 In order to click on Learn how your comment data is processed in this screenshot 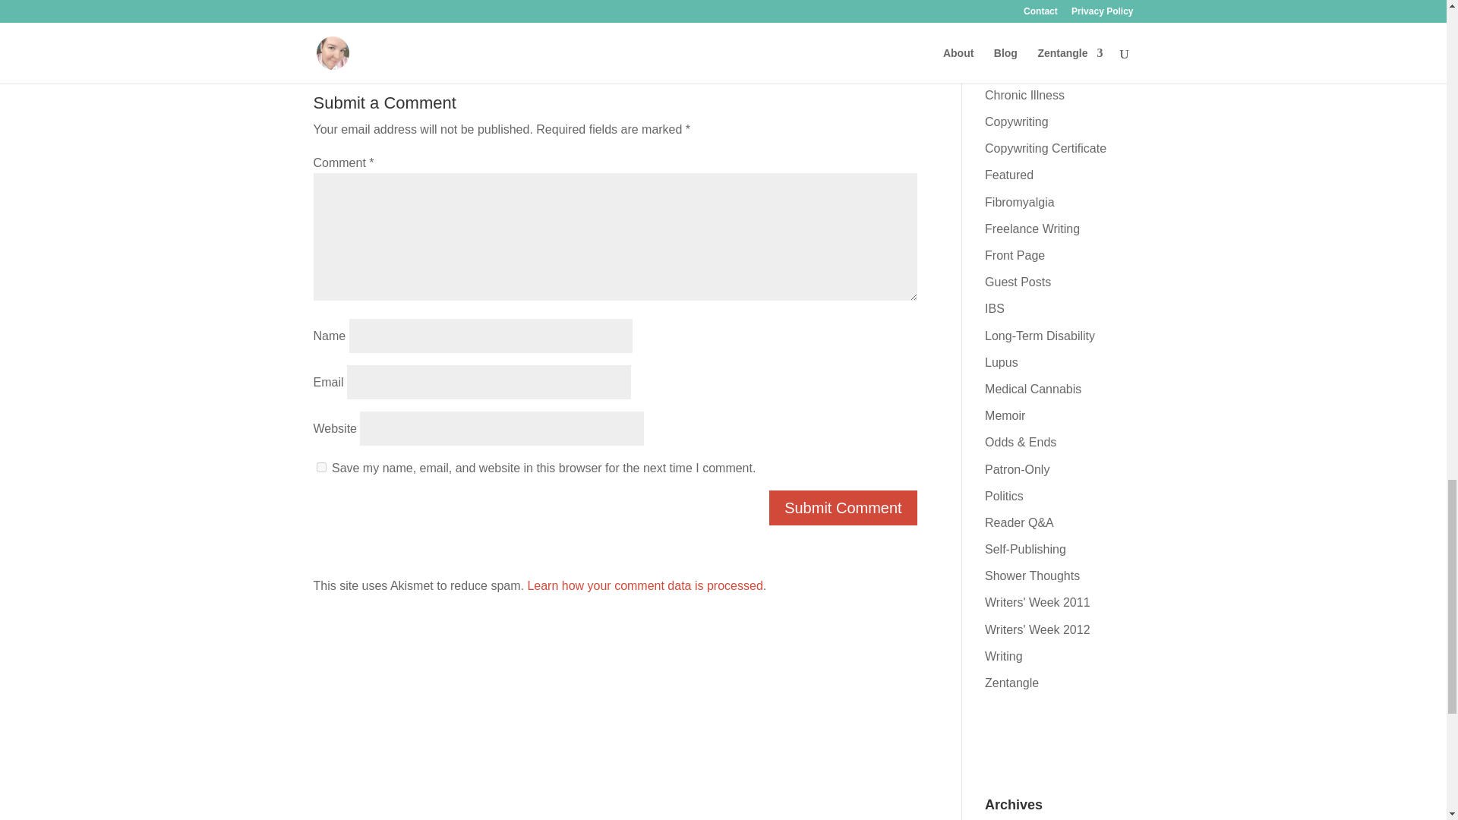, I will do `click(644, 585)`.